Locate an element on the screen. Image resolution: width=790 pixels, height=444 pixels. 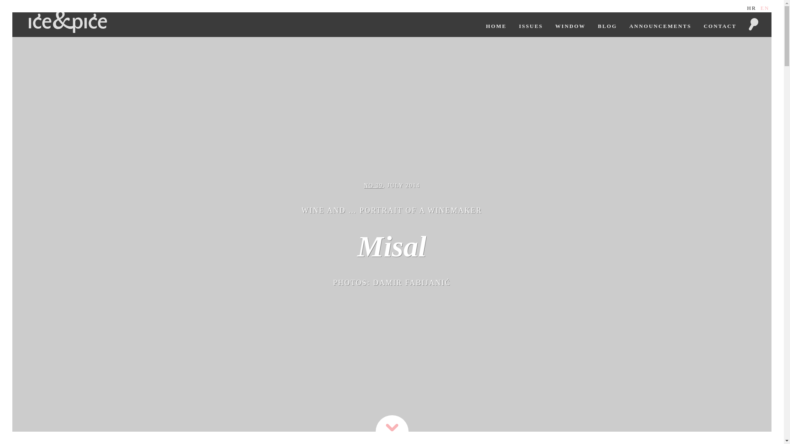
hr is located at coordinates (752, 7).